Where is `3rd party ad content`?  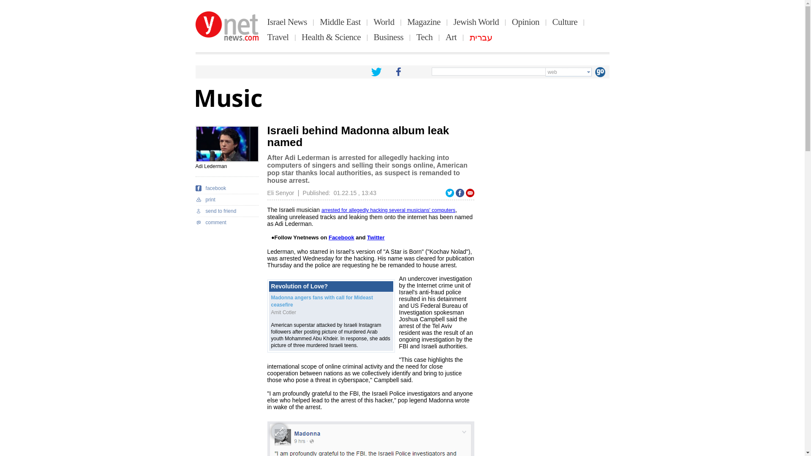
3rd party ad content is located at coordinates (546, 387).